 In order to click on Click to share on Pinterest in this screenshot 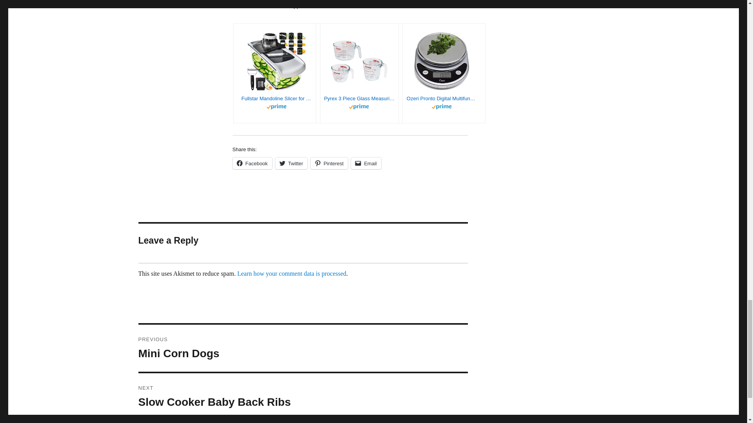, I will do `click(329, 163)`.